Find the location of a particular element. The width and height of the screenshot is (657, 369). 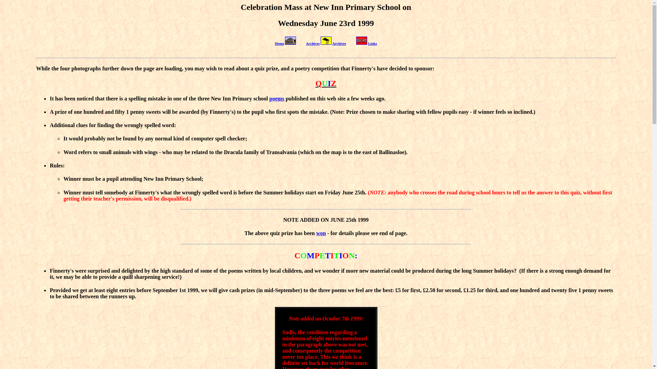

poems is located at coordinates (277, 98).